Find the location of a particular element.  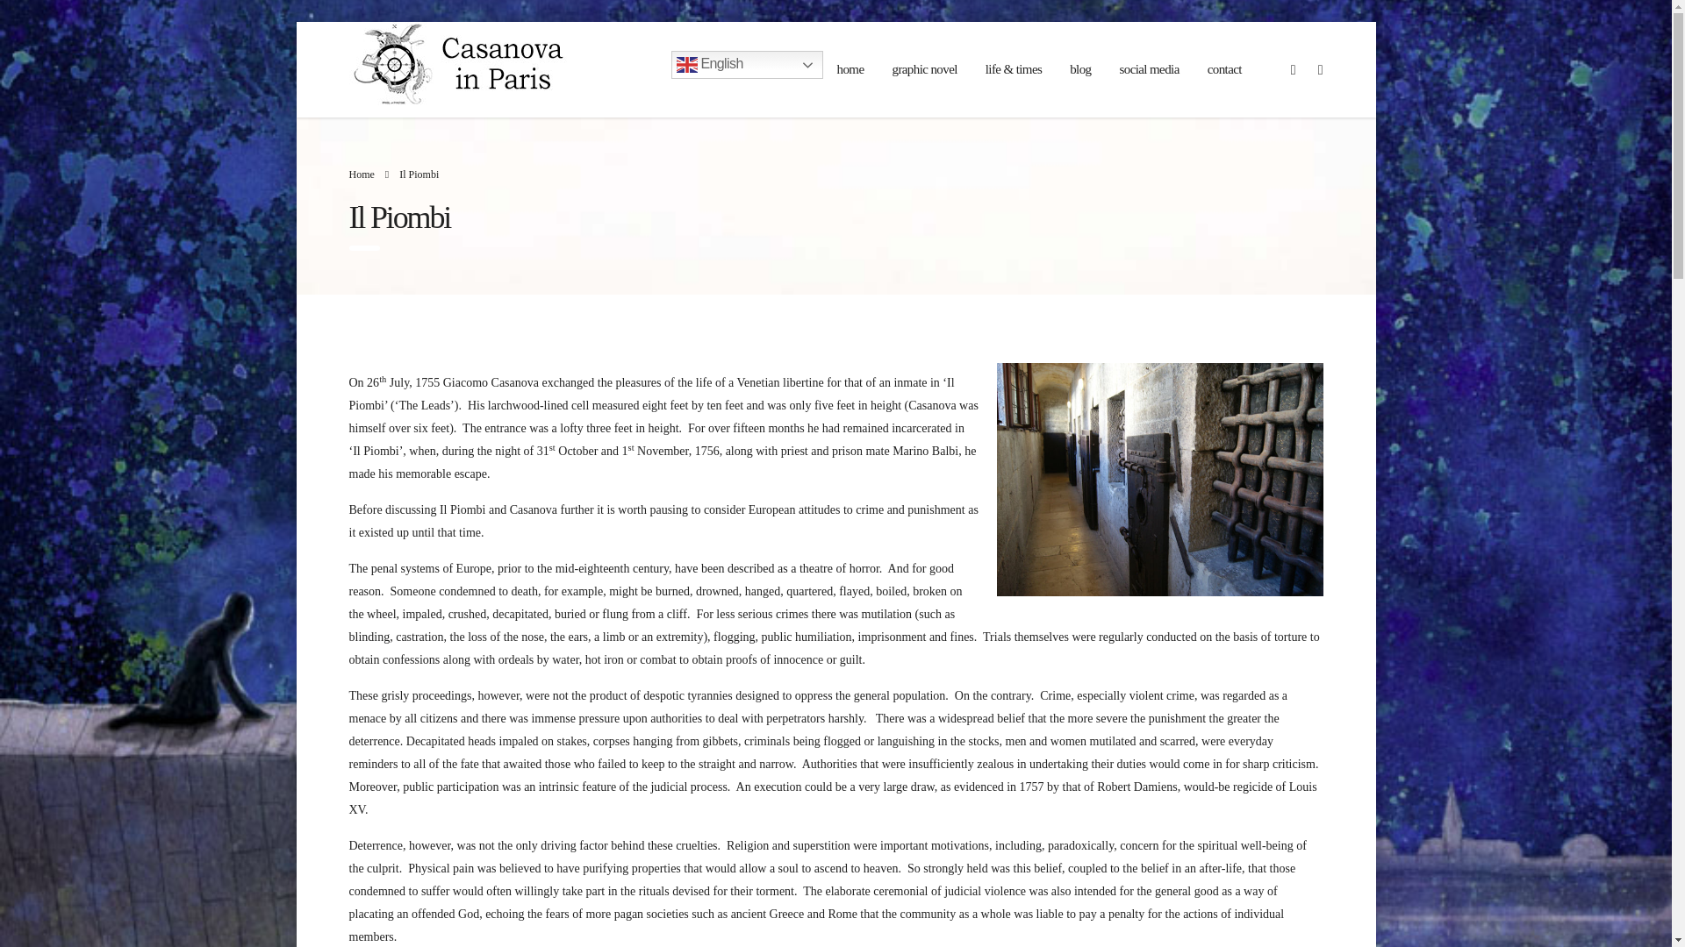

blog is located at coordinates (1080, 70).